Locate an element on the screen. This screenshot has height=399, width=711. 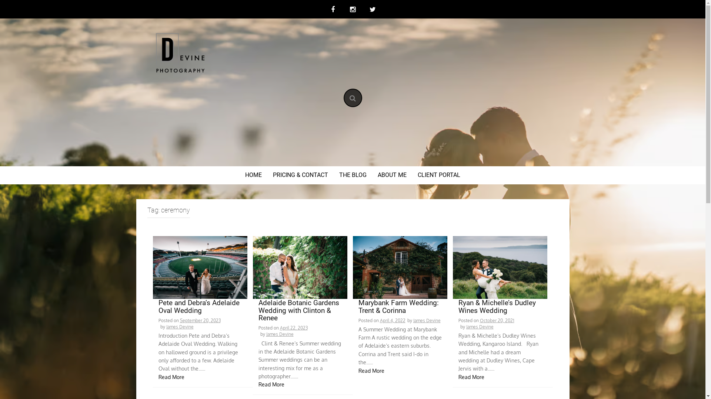
Read More is located at coordinates (271, 385).